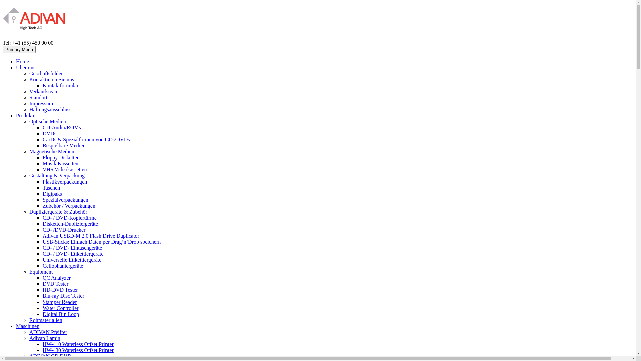  What do you see at coordinates (65, 200) in the screenshot?
I see `Spezialverpackungen` at bounding box center [65, 200].